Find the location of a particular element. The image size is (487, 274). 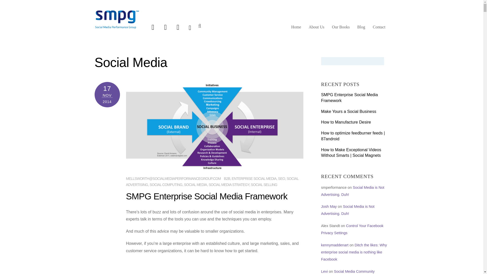

B2B is located at coordinates (227, 178).